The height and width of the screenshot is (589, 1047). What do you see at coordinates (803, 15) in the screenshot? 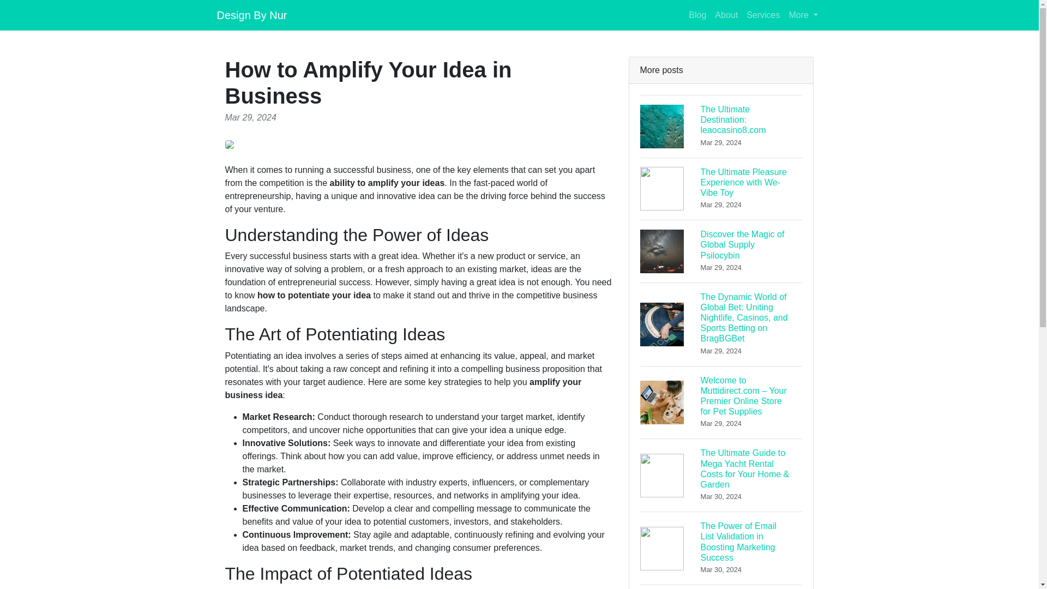
I see `More` at bounding box center [803, 15].